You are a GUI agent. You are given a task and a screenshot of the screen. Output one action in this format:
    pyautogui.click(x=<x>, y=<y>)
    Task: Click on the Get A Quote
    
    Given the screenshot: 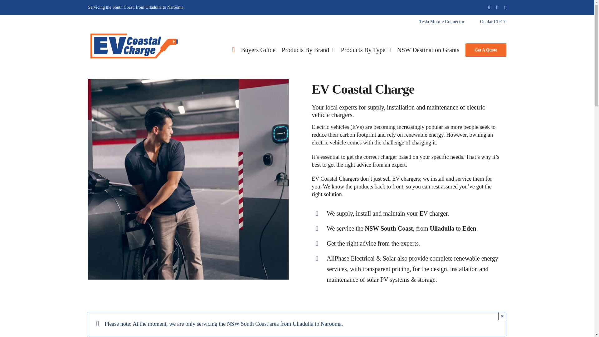 What is the action you would take?
    pyautogui.click(x=485, y=50)
    